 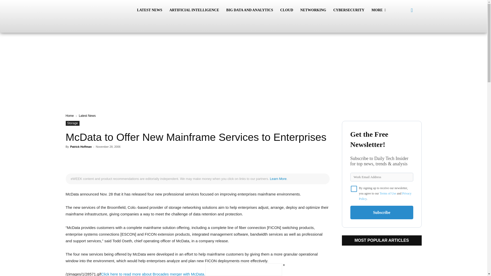 I want to click on on, so click(x=354, y=189).